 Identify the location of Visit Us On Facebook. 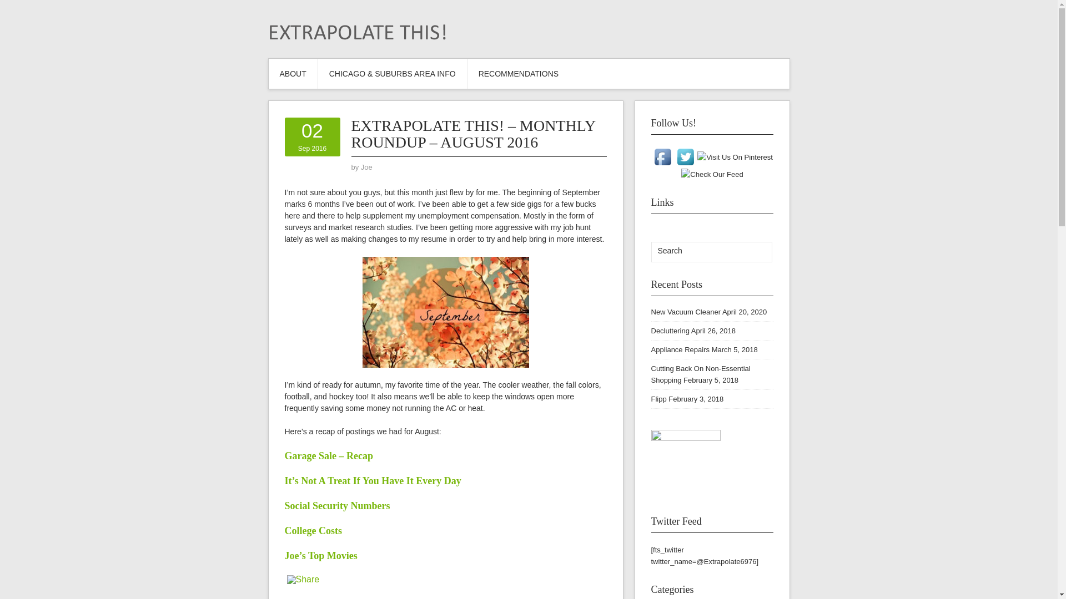
(662, 156).